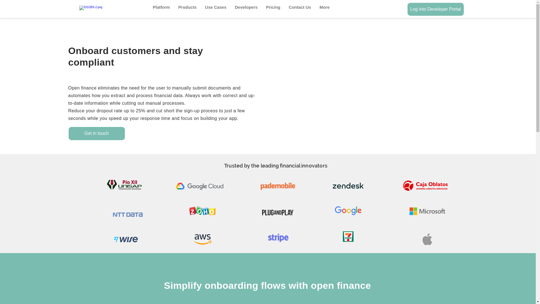 This screenshot has height=304, width=540. What do you see at coordinates (300, 8) in the screenshot?
I see `Contact Us` at bounding box center [300, 8].